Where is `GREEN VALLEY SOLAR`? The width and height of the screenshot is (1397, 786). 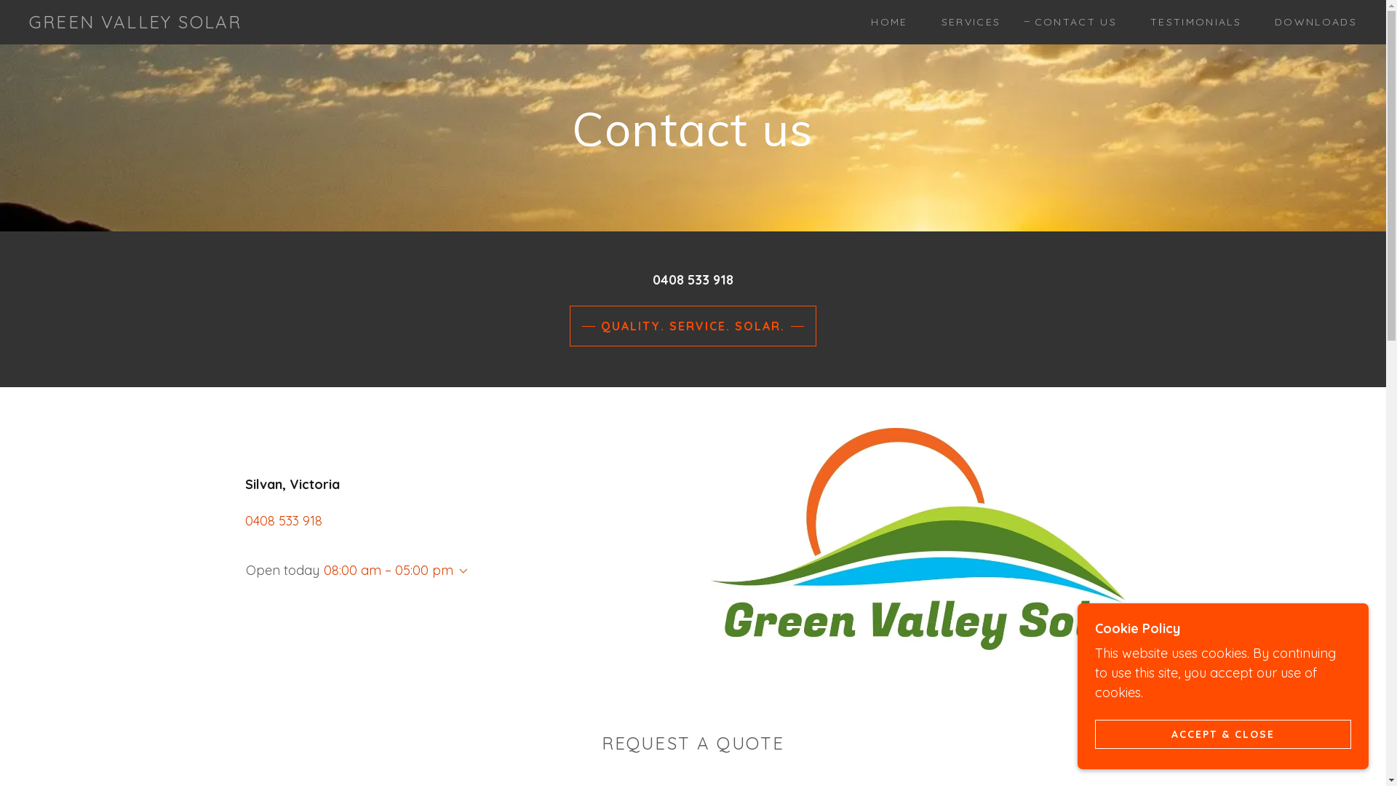 GREEN VALLEY SOLAR is located at coordinates (135, 23).